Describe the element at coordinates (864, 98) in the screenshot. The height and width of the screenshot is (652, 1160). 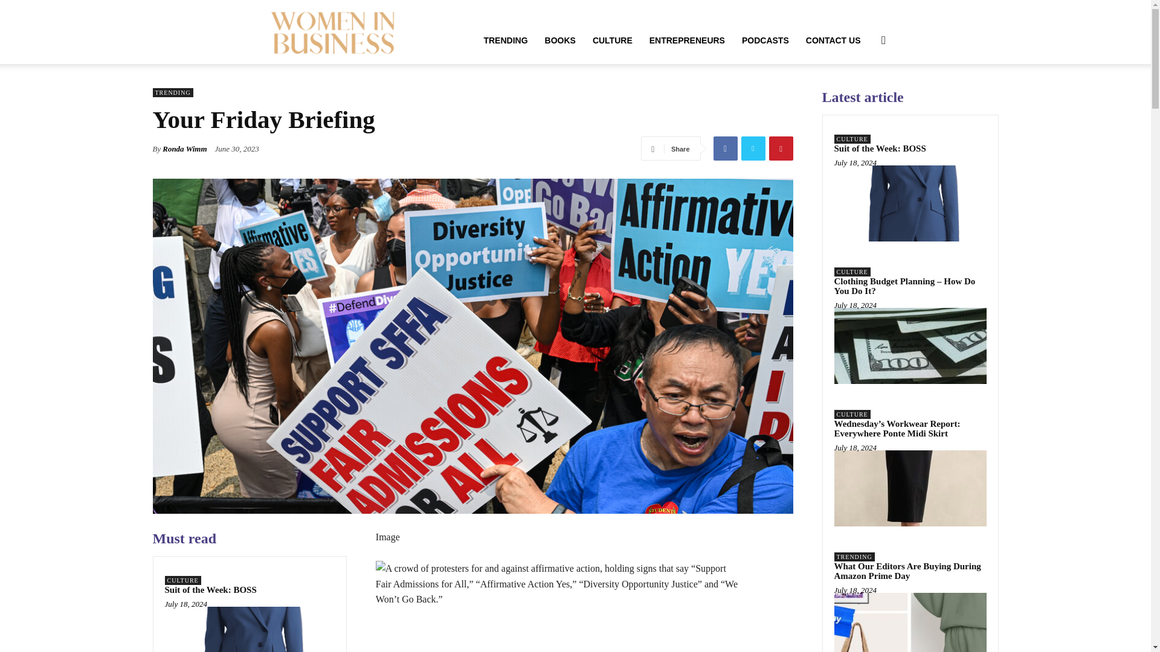
I see `Search` at that location.